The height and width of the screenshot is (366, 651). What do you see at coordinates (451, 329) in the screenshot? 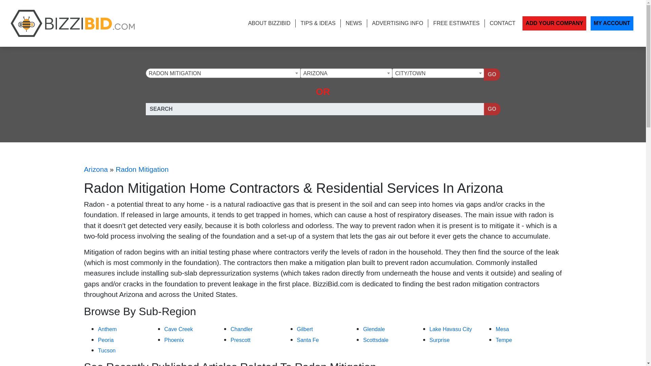
I see `Lake Havasu City` at bounding box center [451, 329].